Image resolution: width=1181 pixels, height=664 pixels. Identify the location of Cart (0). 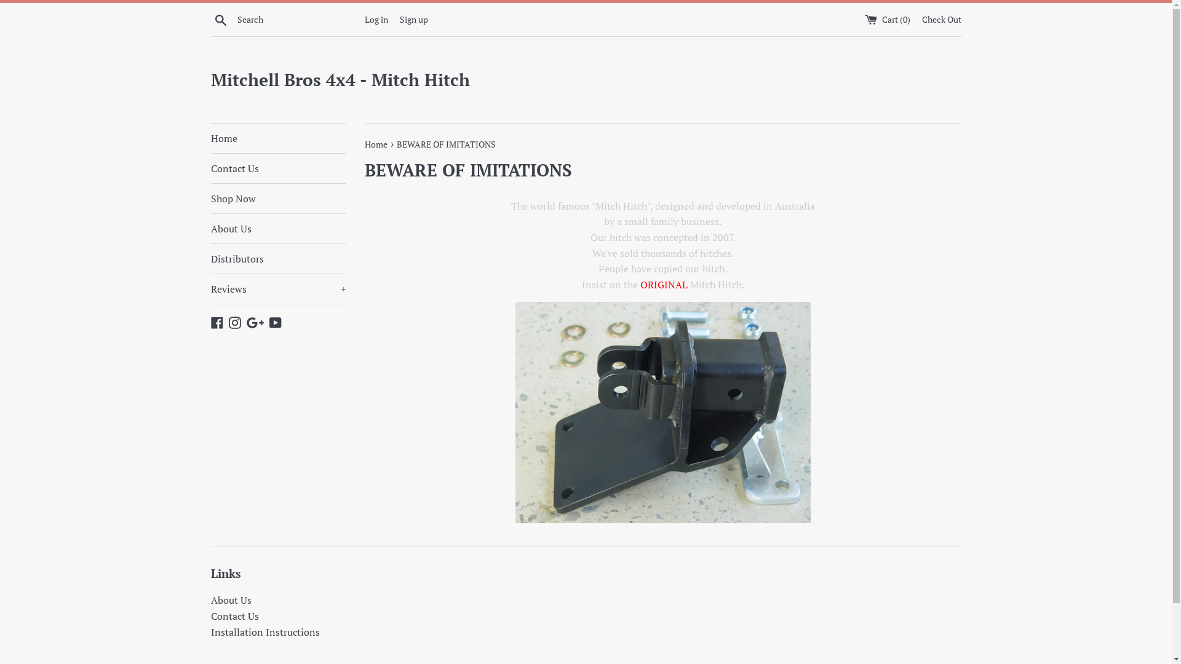
(888, 20).